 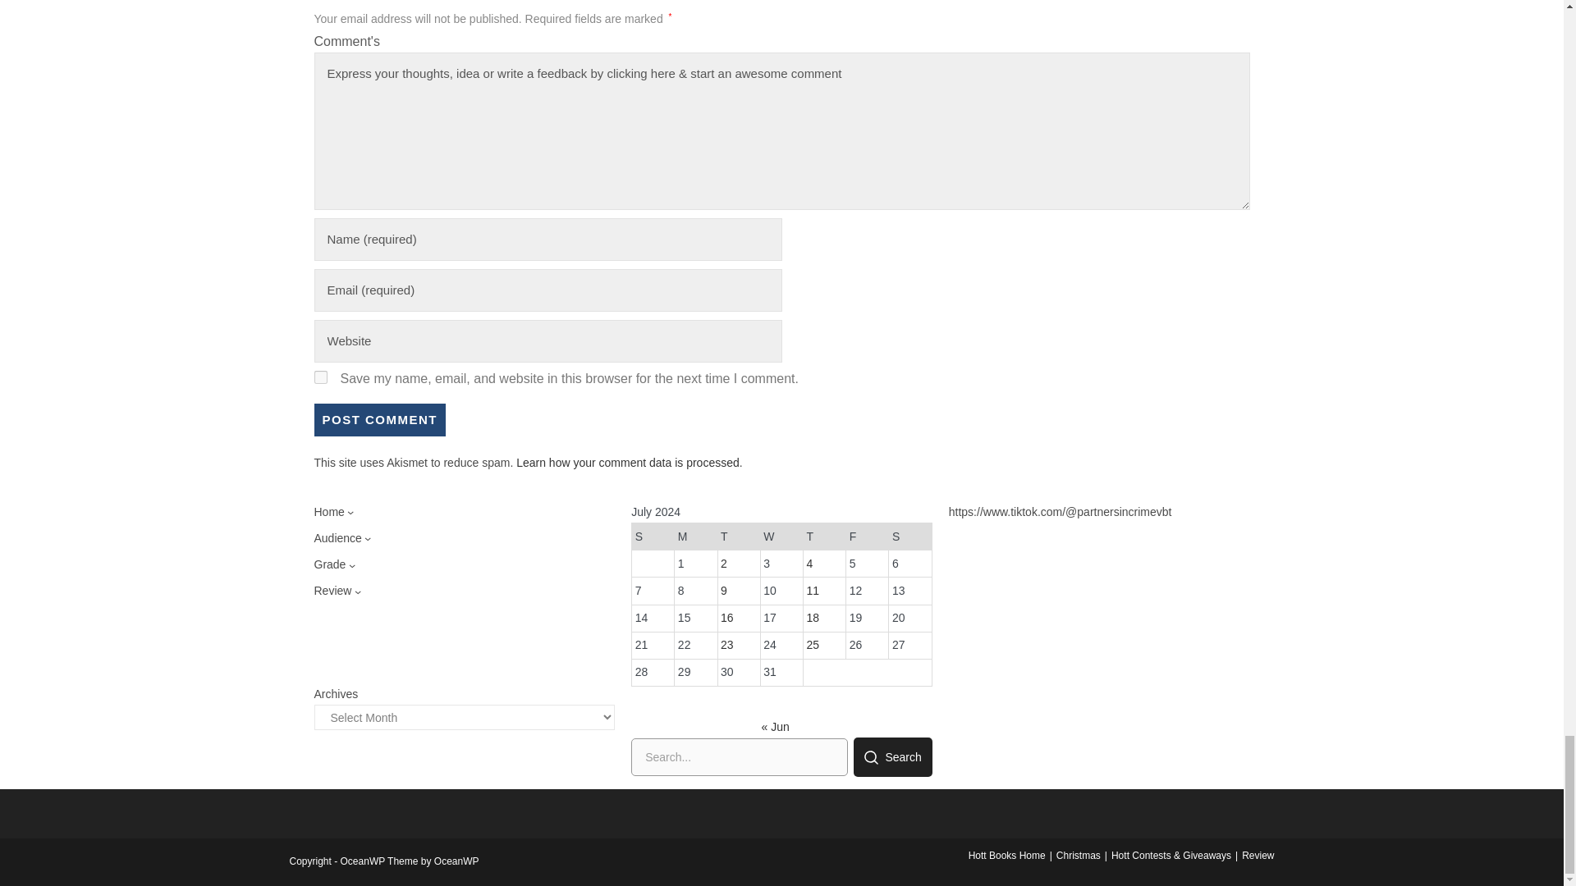 What do you see at coordinates (695, 537) in the screenshot?
I see `Monday` at bounding box center [695, 537].